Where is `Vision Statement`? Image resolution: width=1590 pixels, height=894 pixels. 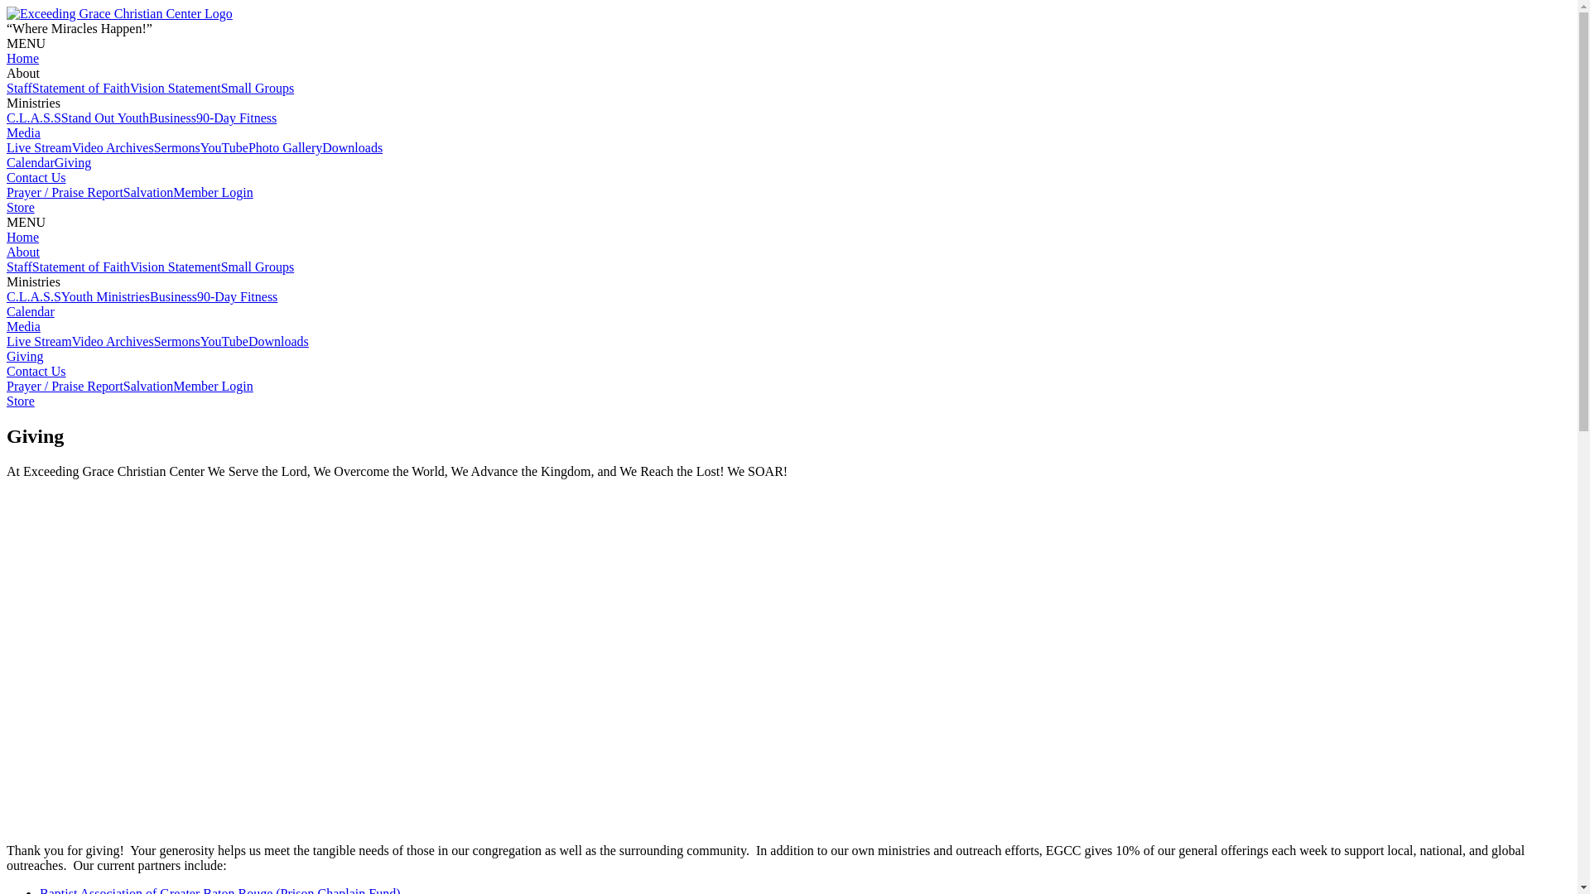 Vision Statement is located at coordinates (176, 267).